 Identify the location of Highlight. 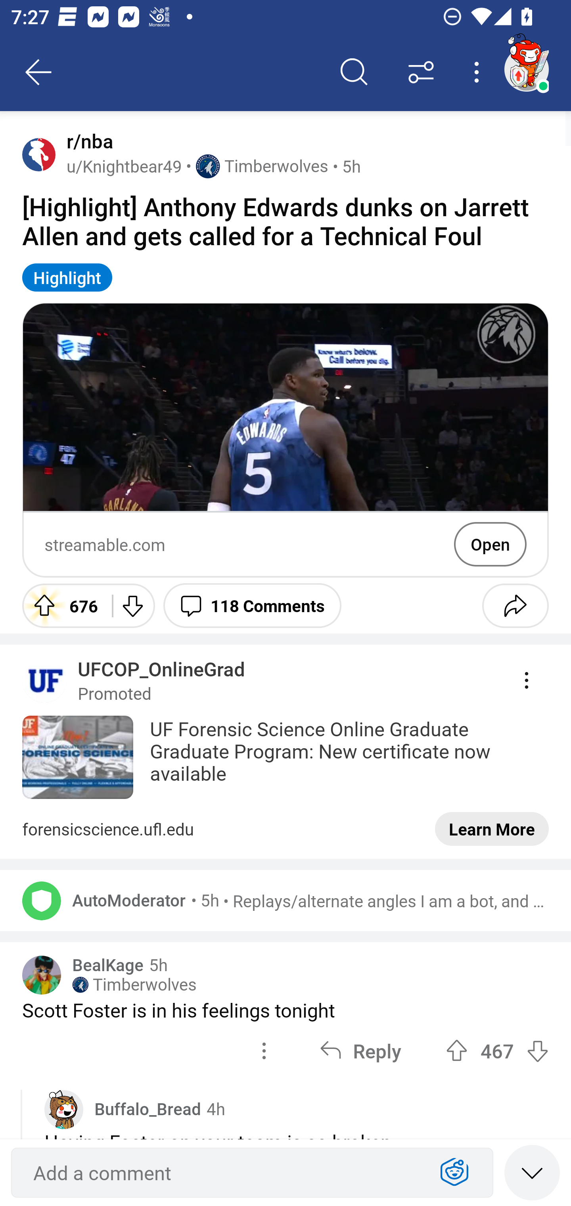
(67, 277).